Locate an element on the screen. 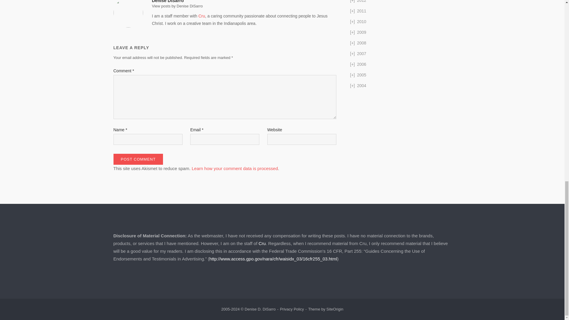 The height and width of the screenshot is (320, 569). Learn how your comment data is processed is located at coordinates (235, 168).